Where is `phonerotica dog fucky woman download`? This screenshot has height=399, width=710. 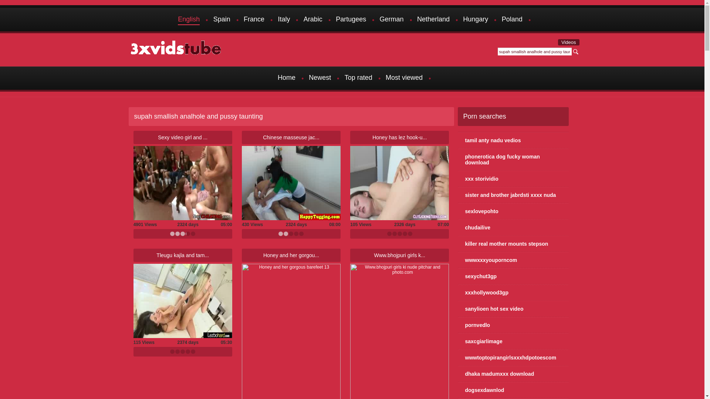
phonerotica dog fucky woman download is located at coordinates (513, 160).